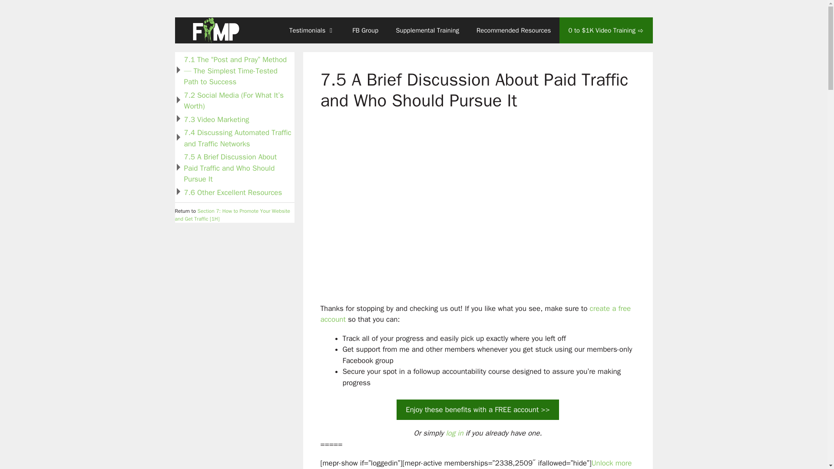  I want to click on 7.4 Discussing Automated Traffic and Traffic Networks, so click(238, 138).